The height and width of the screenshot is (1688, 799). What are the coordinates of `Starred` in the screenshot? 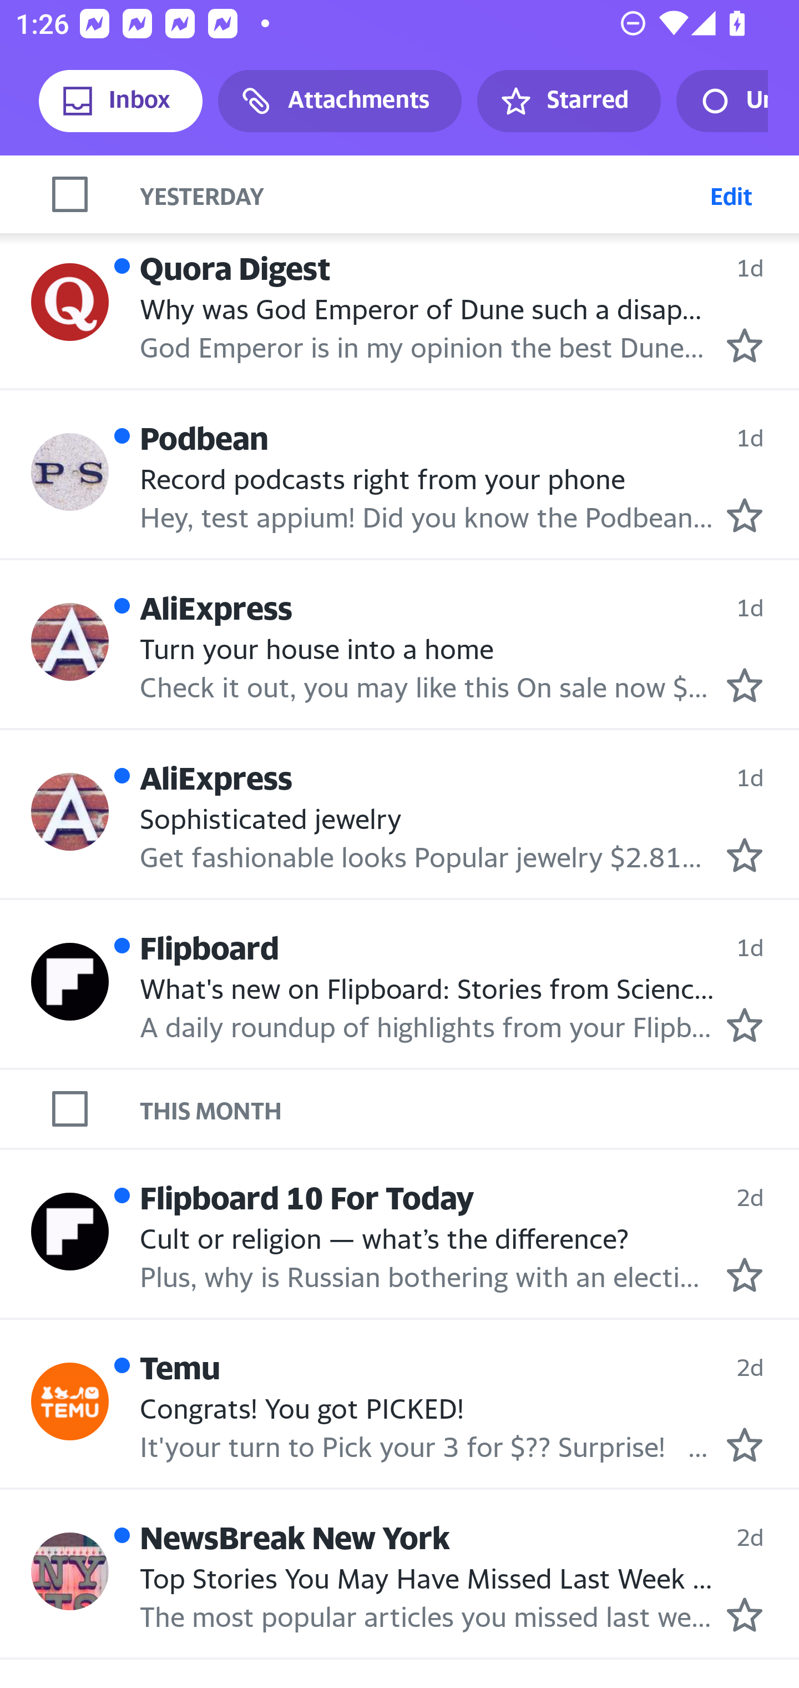 It's located at (568, 101).